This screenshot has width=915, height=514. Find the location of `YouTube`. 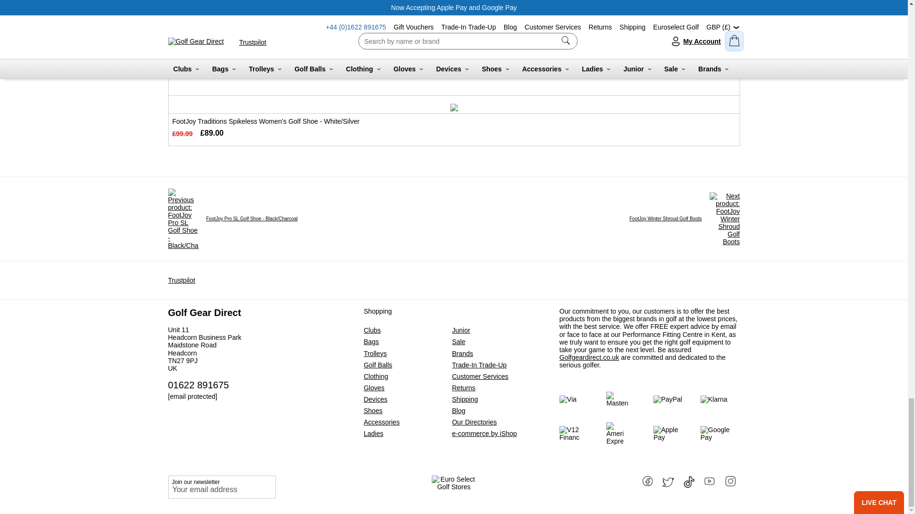

YouTube is located at coordinates (710, 479).